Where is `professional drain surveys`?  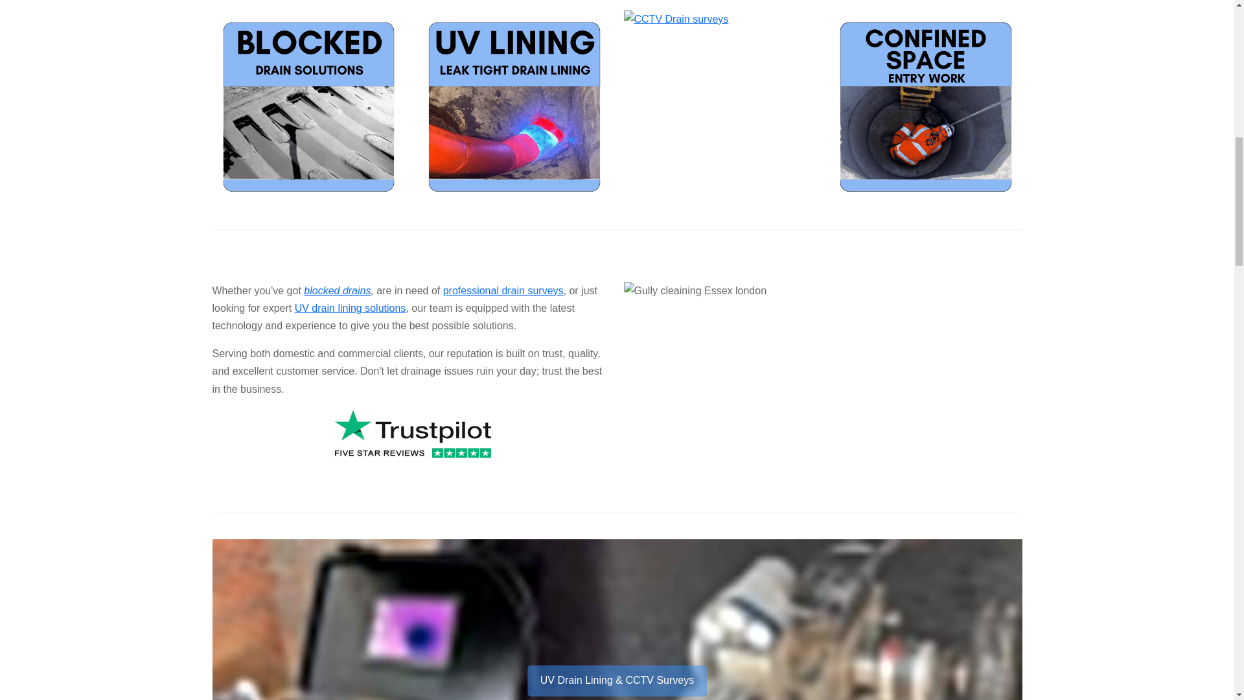
professional drain surveys is located at coordinates (503, 290).